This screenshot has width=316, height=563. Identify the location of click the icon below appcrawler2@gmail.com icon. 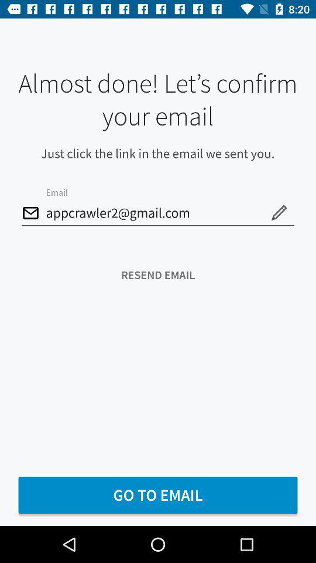
(158, 274).